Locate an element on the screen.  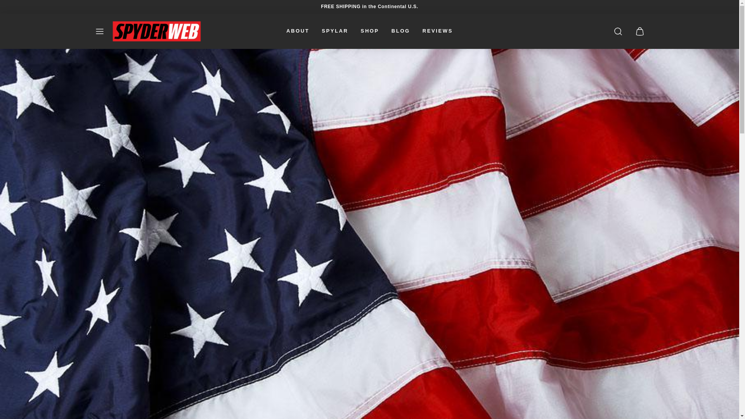
SPYLAR is located at coordinates (334, 31).